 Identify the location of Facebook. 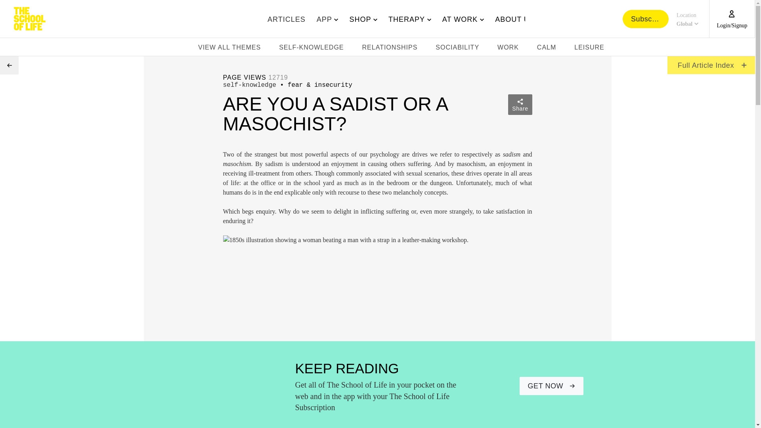
(714, 48).